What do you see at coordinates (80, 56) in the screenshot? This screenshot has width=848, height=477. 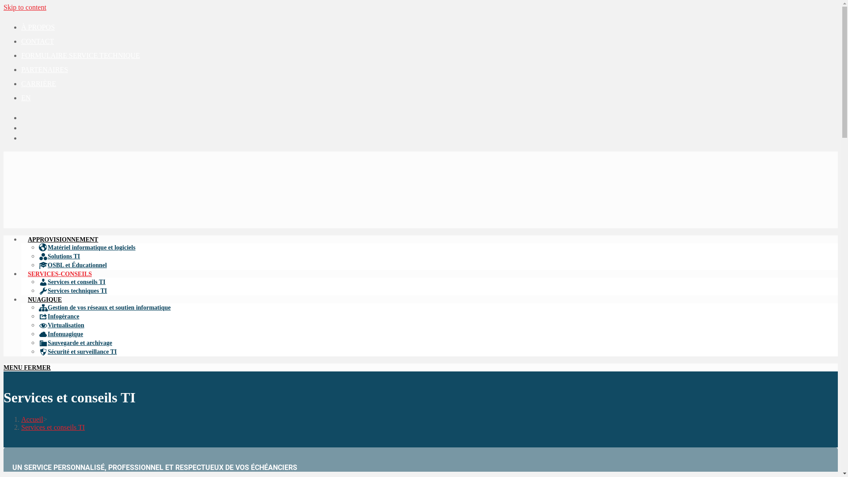 I see `FORMULAIRE SERVICE TECHNIQUE` at bounding box center [80, 56].